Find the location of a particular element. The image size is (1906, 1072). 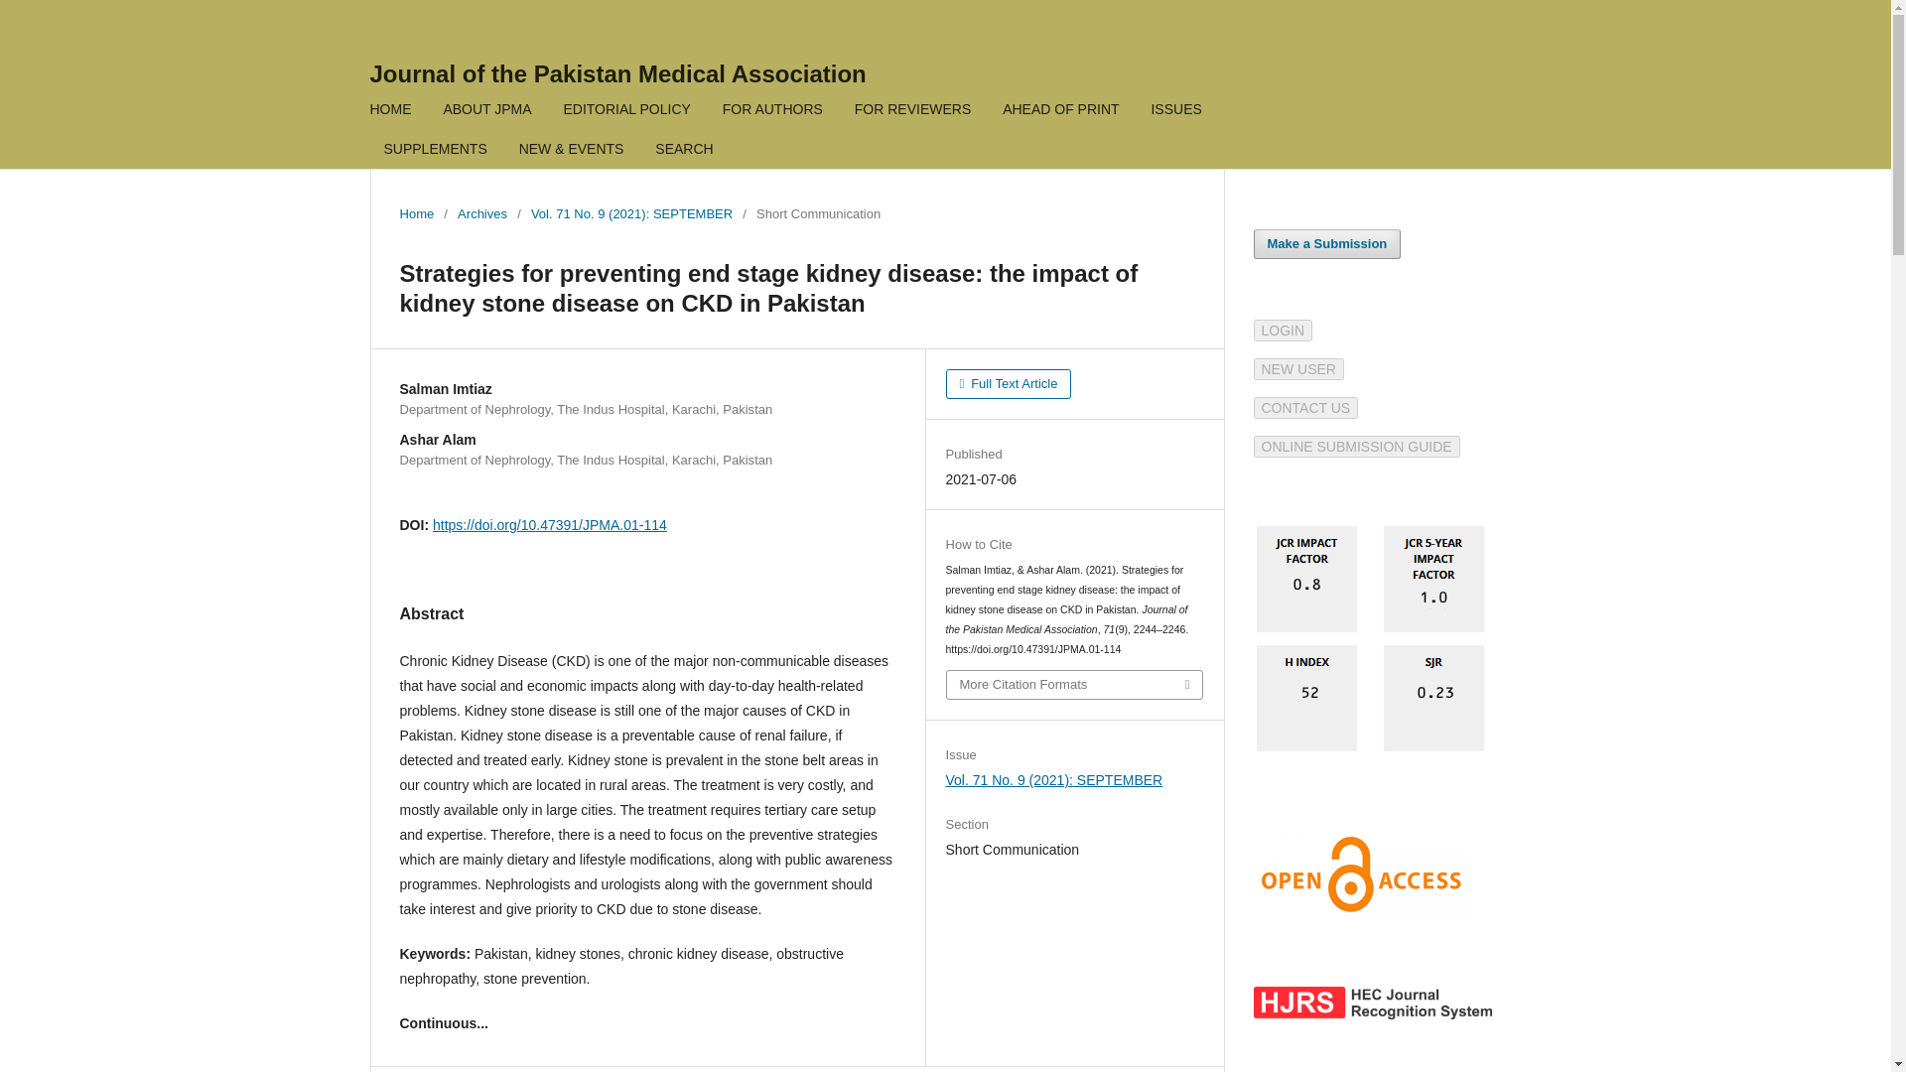

New User is located at coordinates (1297, 369).